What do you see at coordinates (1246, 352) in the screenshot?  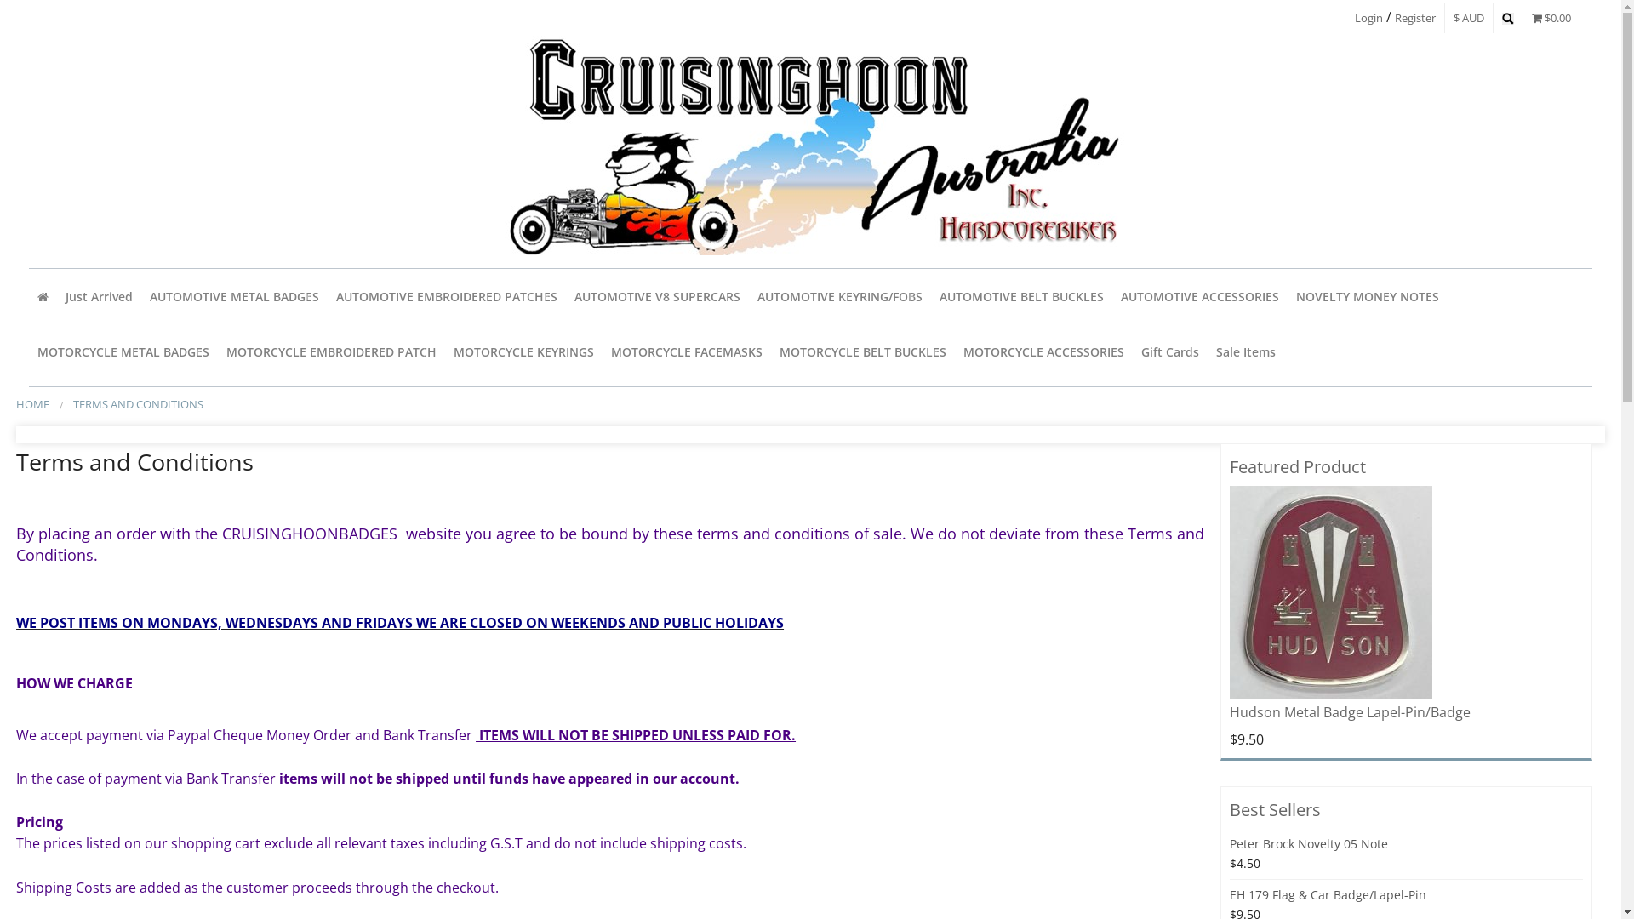 I see `Sale Items` at bounding box center [1246, 352].